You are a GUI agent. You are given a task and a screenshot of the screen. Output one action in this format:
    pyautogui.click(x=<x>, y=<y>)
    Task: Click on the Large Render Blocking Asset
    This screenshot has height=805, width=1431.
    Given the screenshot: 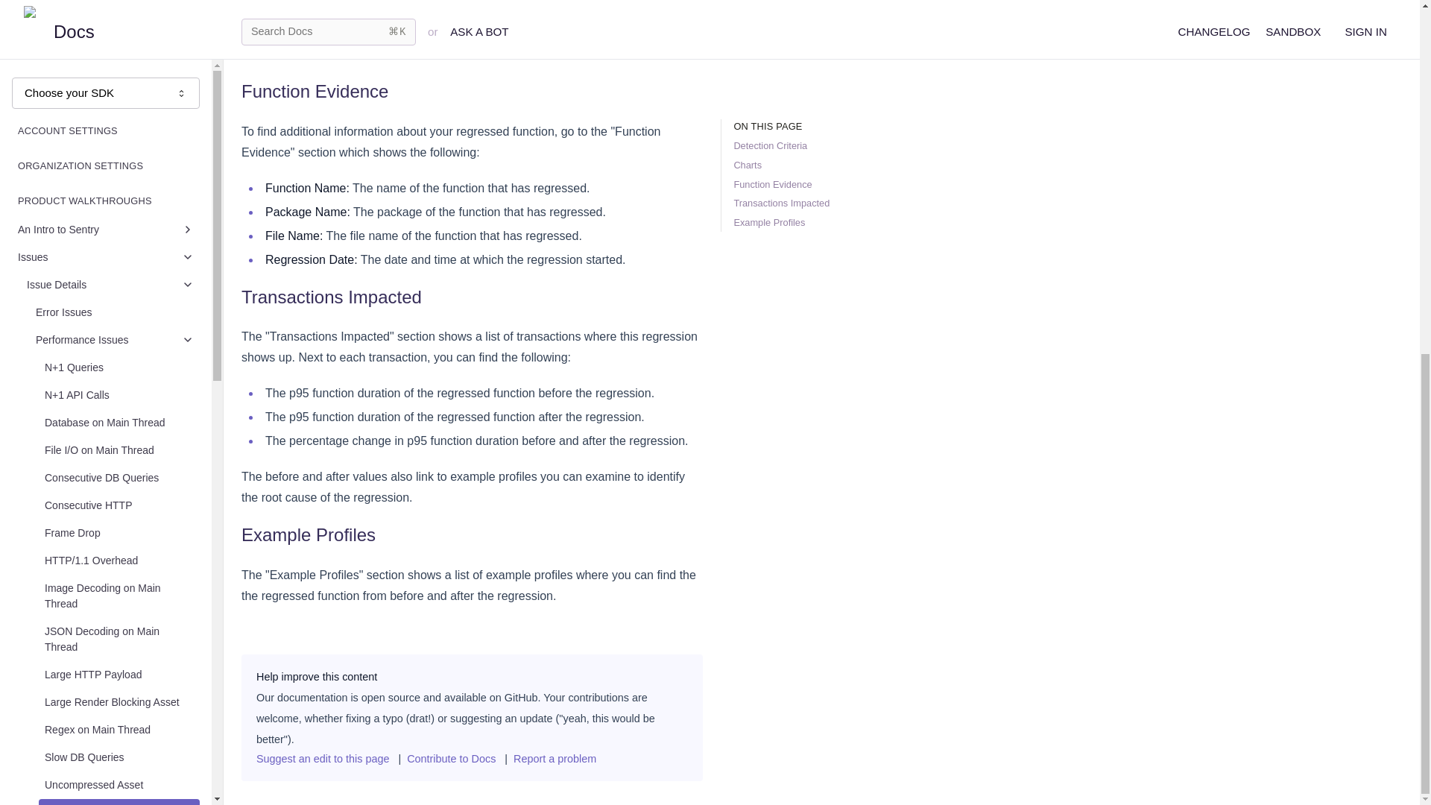 What is the action you would take?
    pyautogui.click(x=119, y=75)
    